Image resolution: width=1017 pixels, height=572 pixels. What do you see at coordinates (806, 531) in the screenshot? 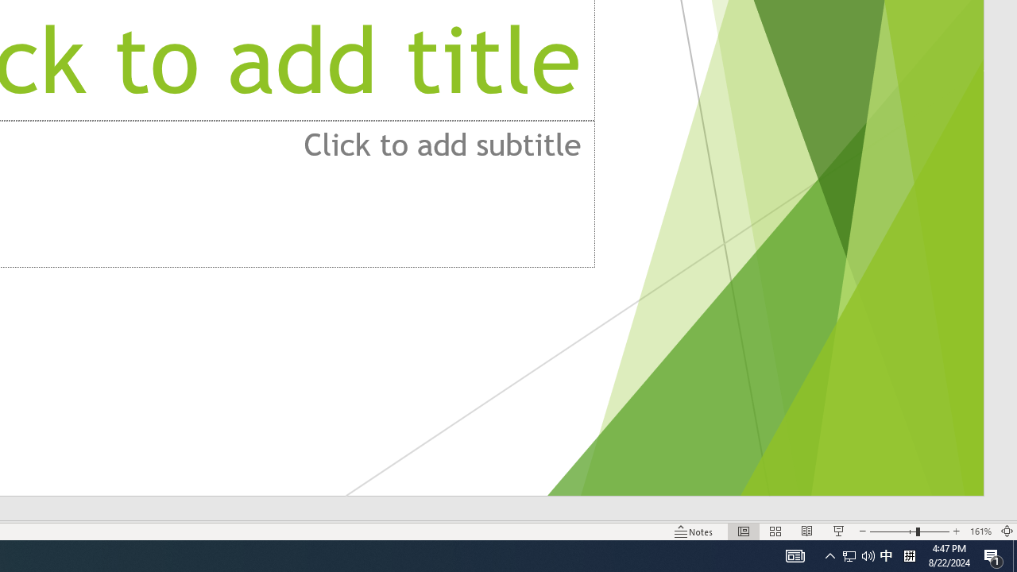
I see `Reading View` at bounding box center [806, 531].